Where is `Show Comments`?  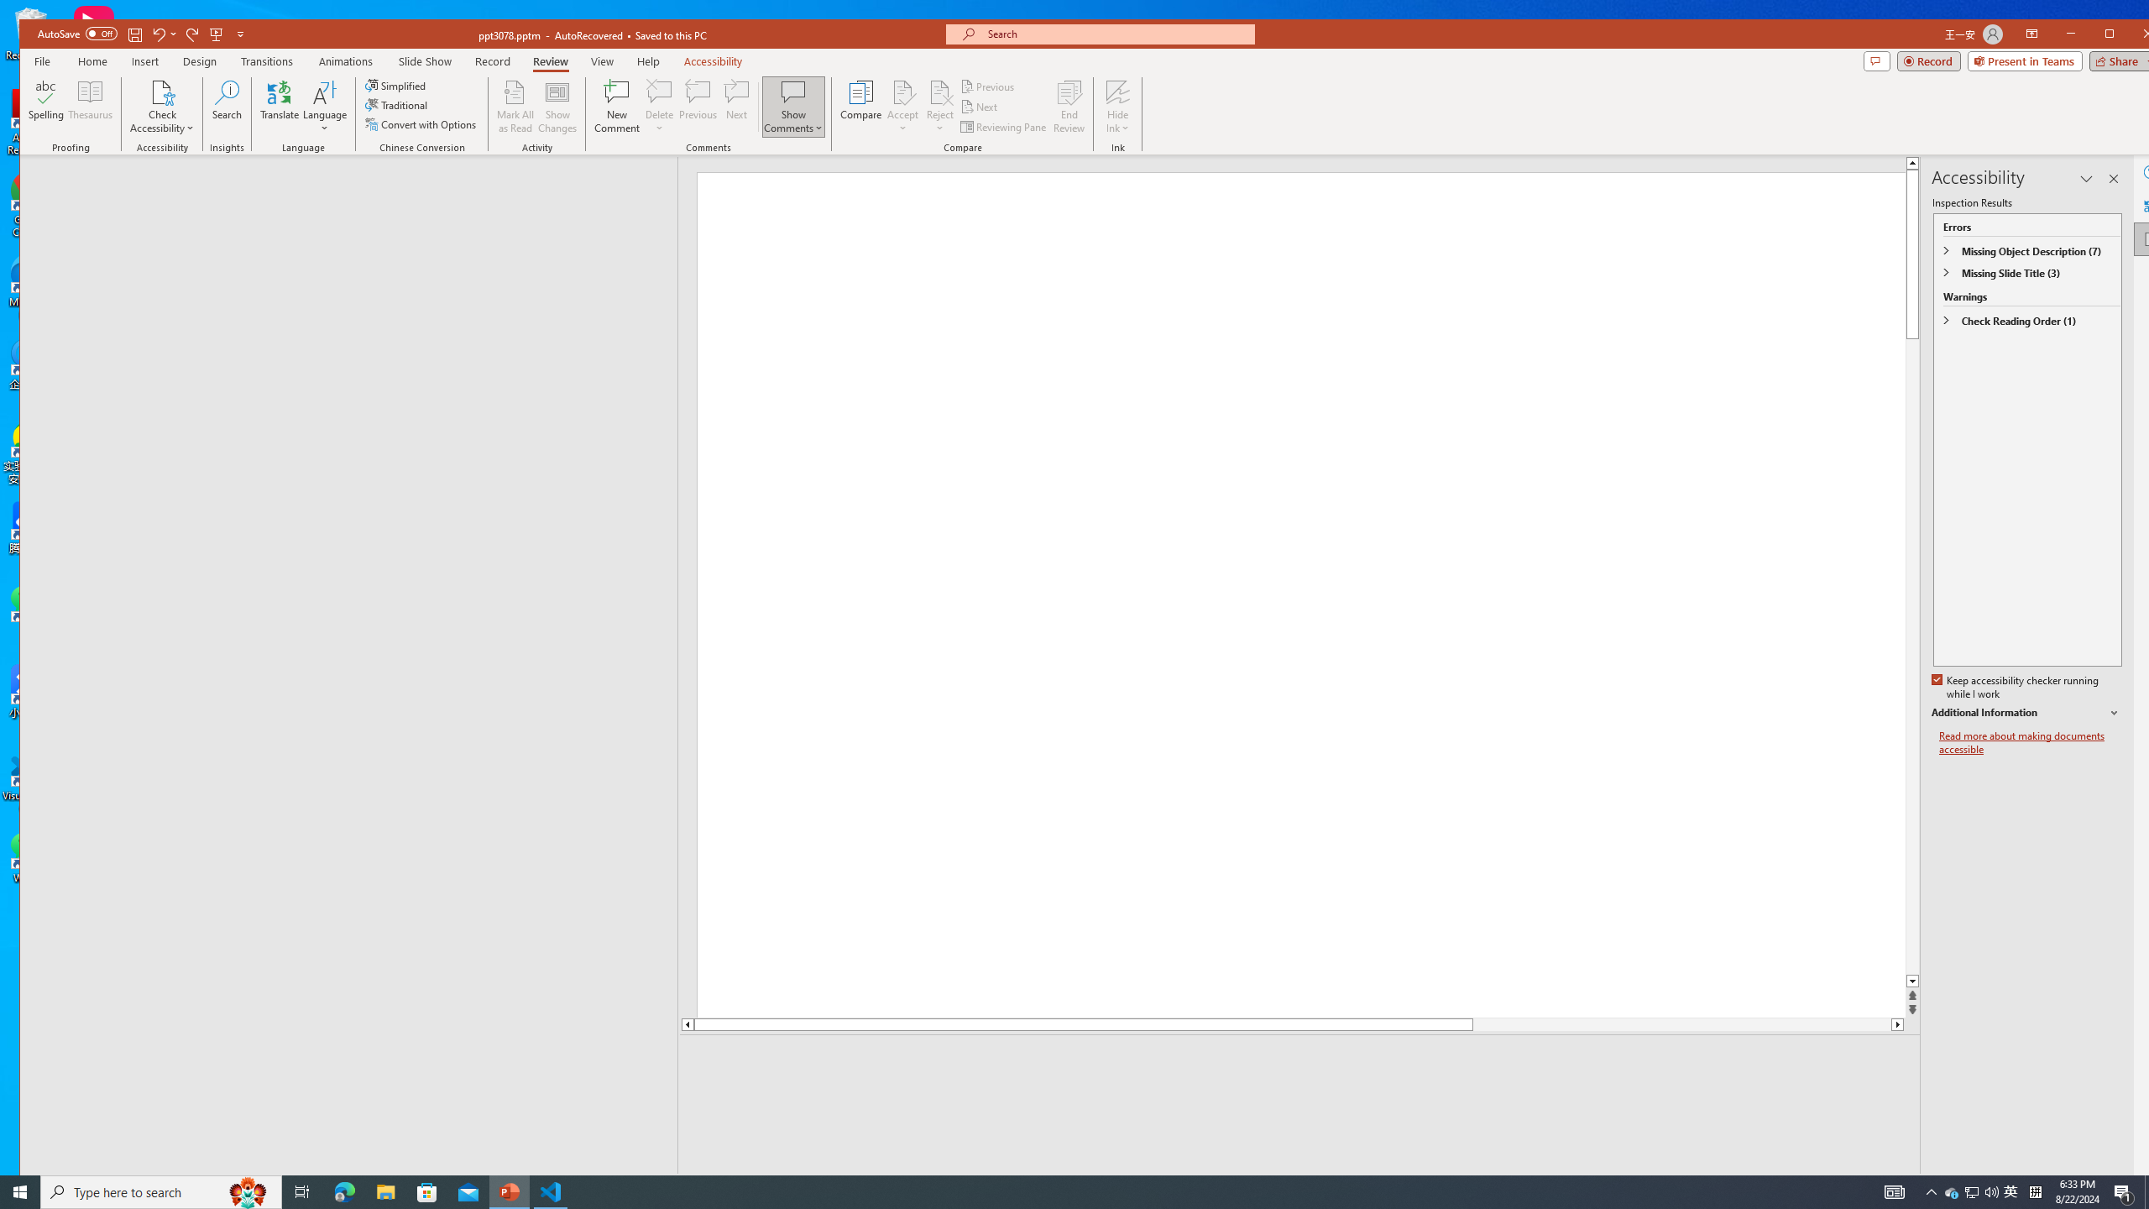 Show Comments is located at coordinates (794, 92).